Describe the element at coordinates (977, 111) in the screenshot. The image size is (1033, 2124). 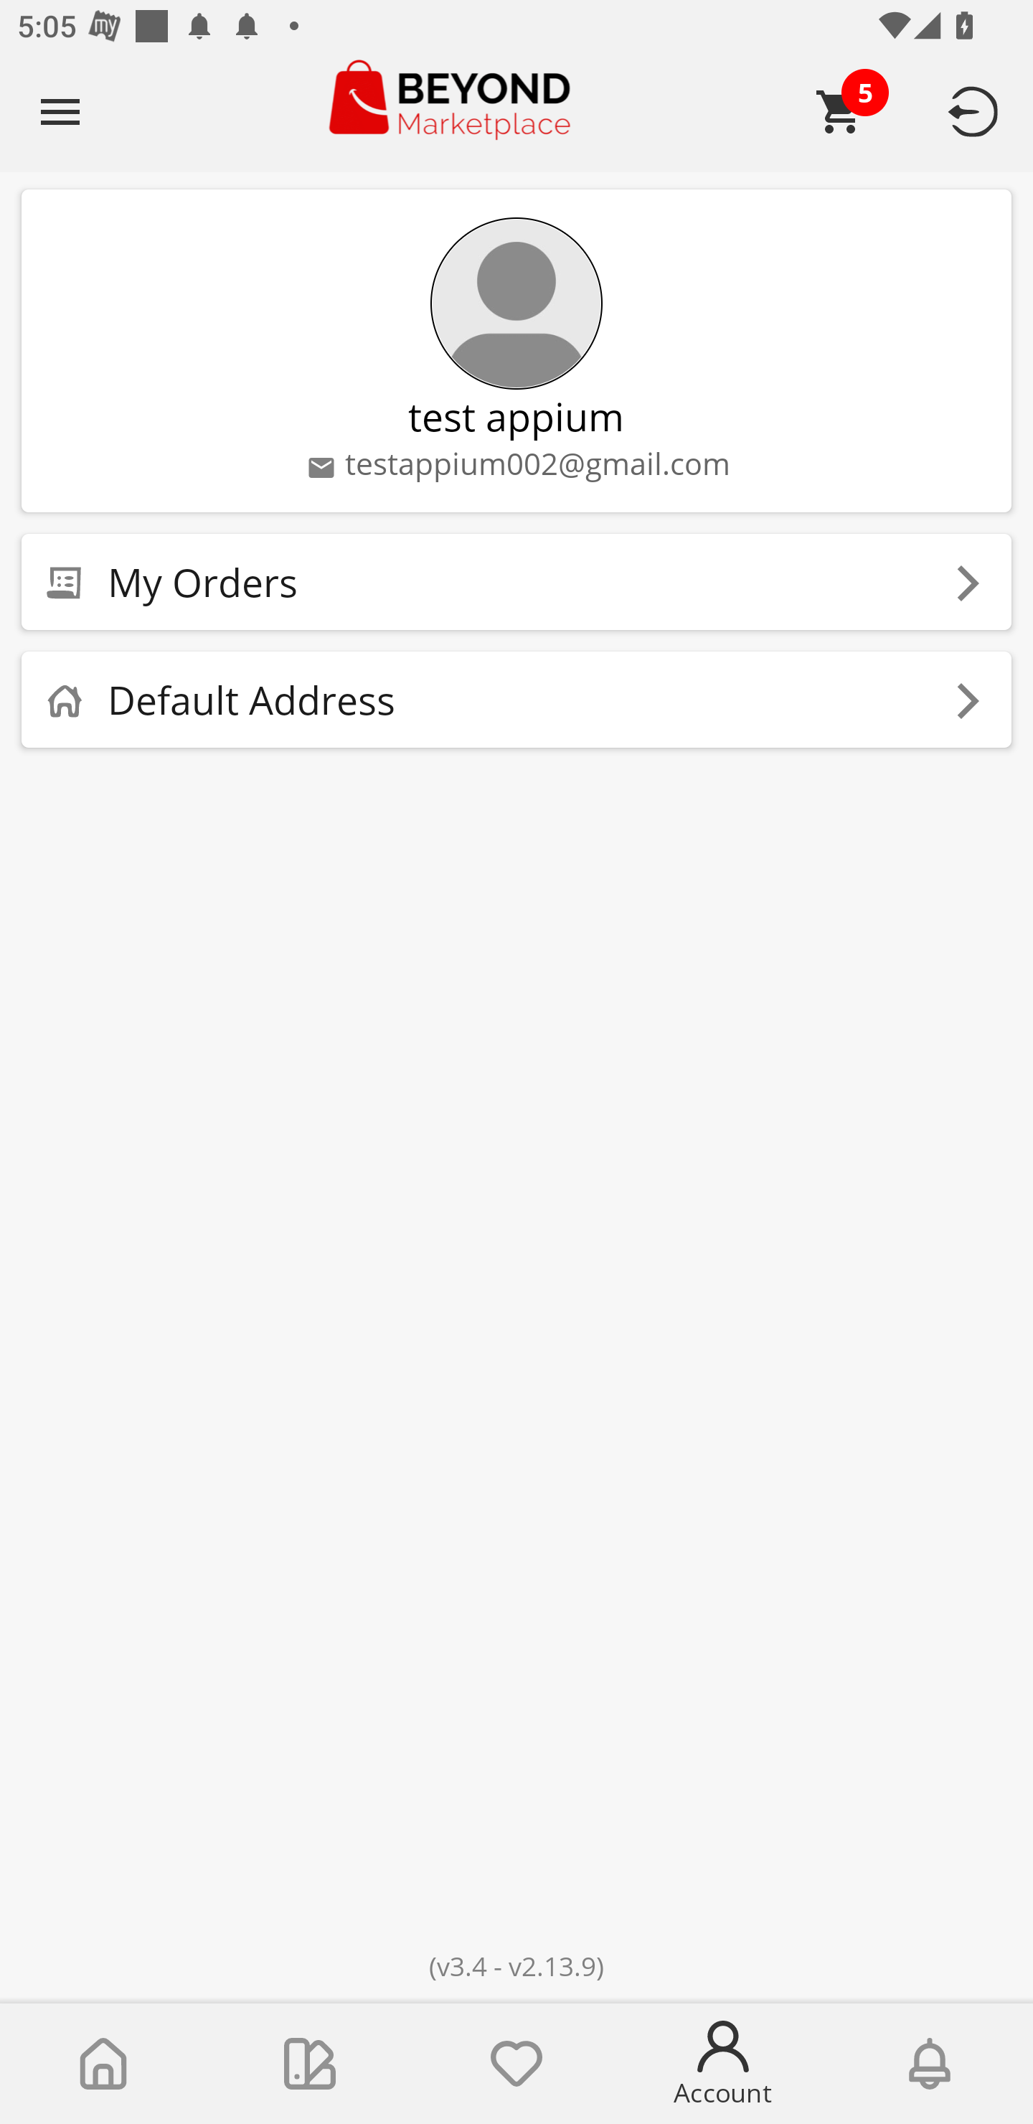
I see `LOGOUT` at that location.